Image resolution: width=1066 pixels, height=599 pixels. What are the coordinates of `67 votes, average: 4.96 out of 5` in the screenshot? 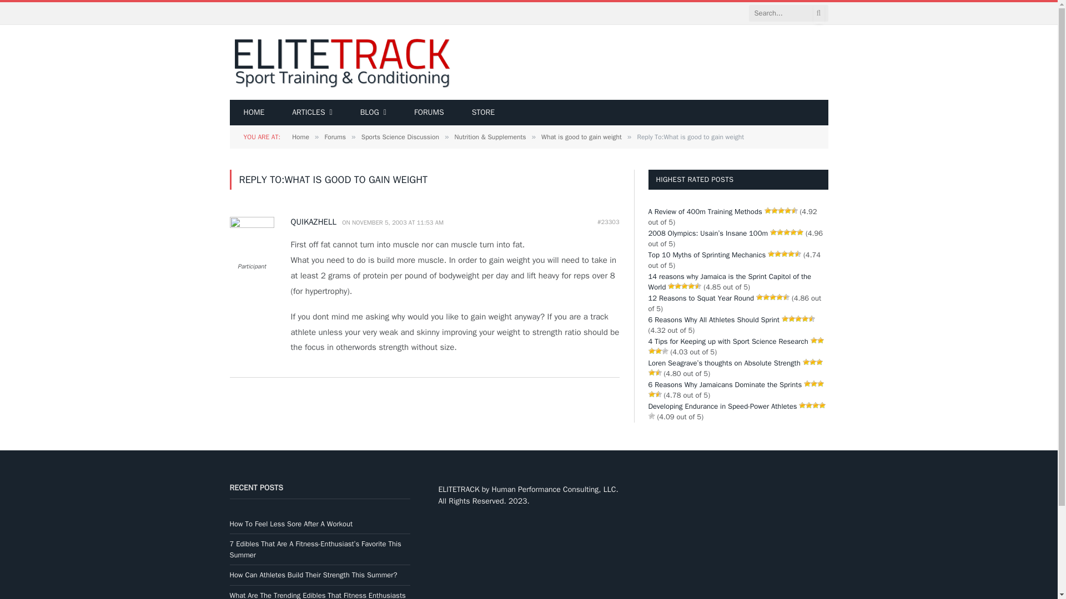 It's located at (780, 232).